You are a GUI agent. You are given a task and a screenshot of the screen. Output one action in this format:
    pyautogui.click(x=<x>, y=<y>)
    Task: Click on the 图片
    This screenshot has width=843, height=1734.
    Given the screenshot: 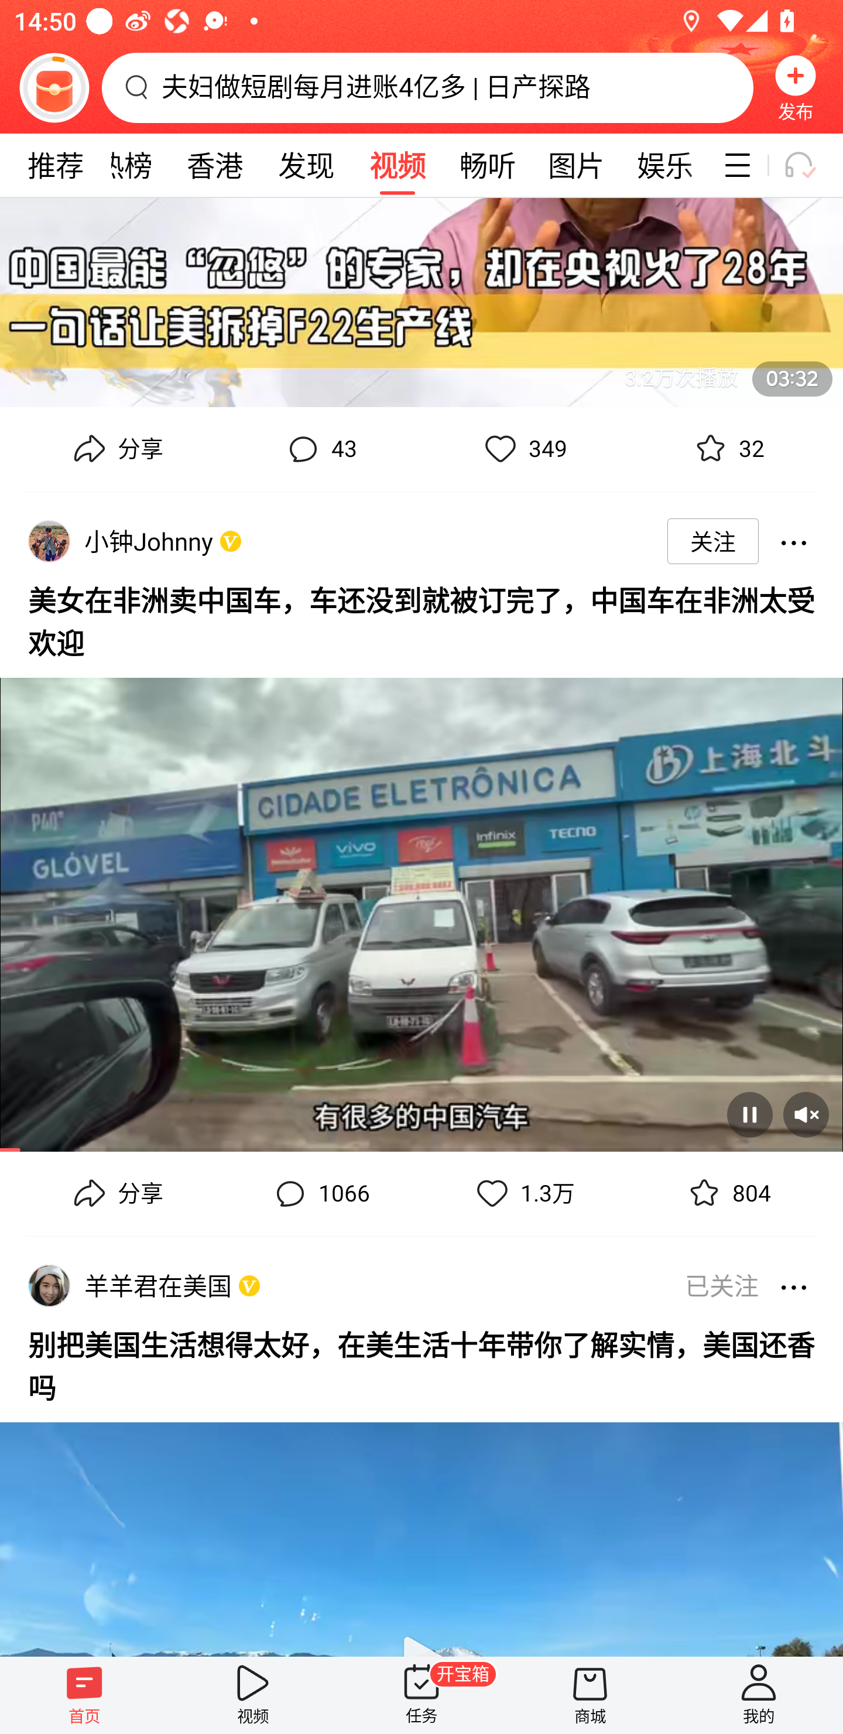 What is the action you would take?
    pyautogui.click(x=576, y=165)
    